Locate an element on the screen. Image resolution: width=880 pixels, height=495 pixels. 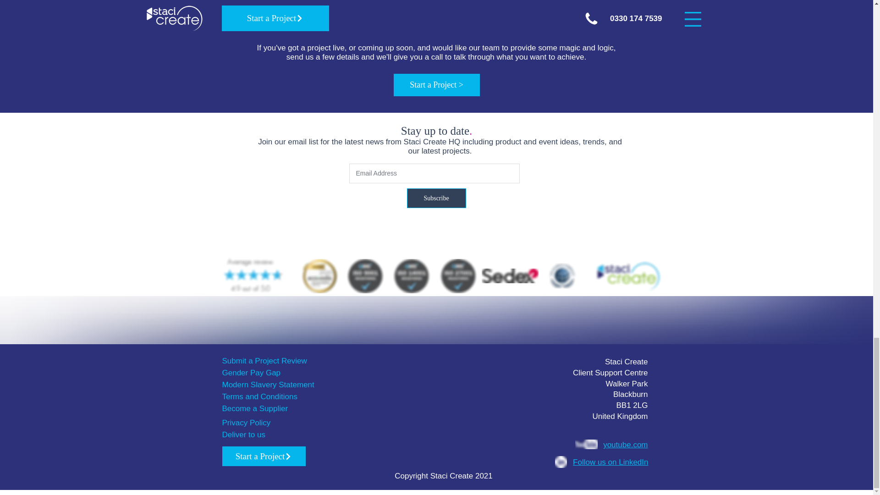
Subscribe is located at coordinates (436, 198).